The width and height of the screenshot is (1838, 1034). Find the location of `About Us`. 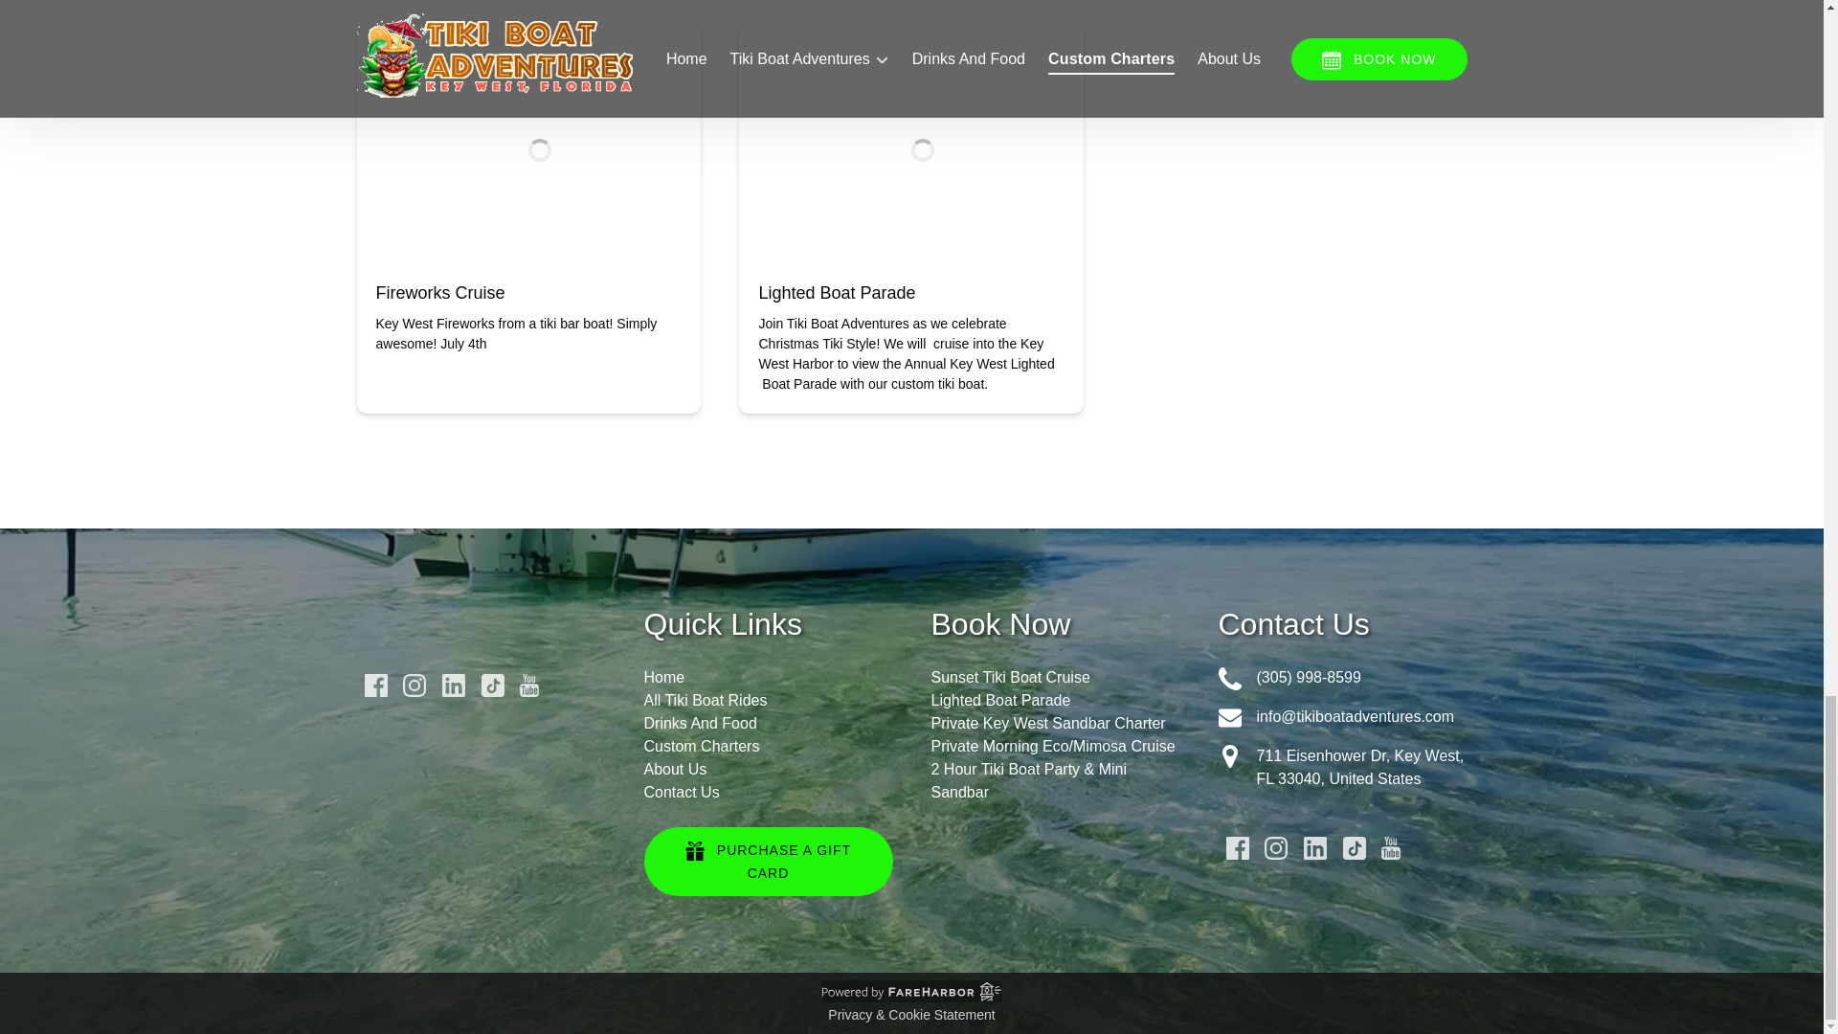

About Us is located at coordinates (674, 769).